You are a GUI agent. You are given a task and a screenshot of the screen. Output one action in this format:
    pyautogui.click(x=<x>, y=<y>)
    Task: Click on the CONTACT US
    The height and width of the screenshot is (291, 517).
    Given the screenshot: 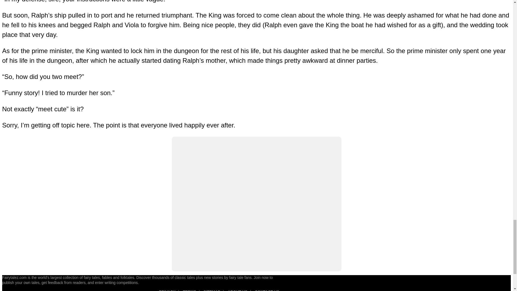 What is the action you would take?
    pyautogui.click(x=268, y=290)
    